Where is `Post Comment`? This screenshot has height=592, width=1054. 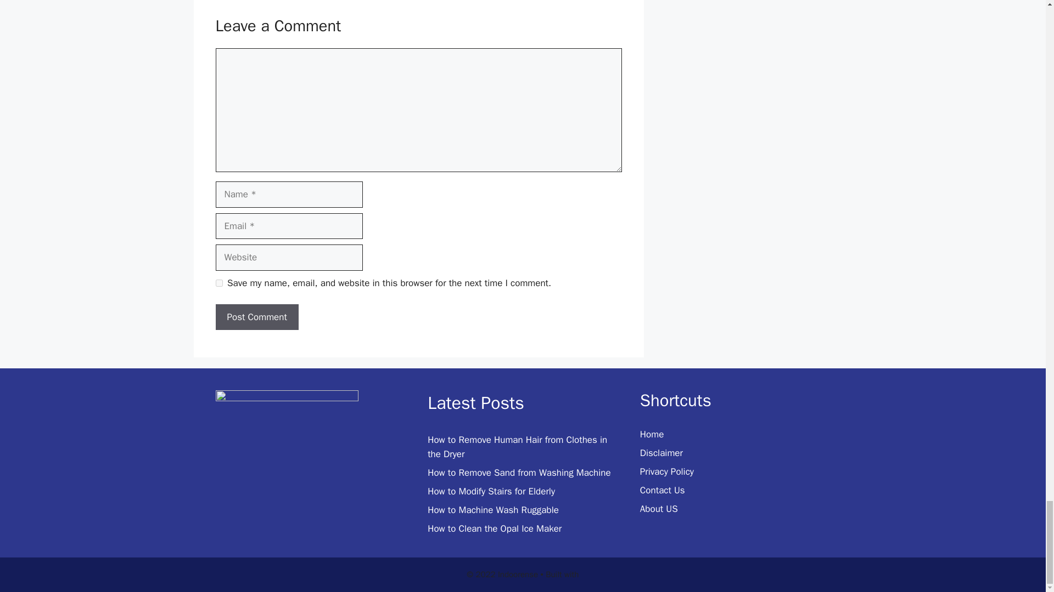 Post Comment is located at coordinates (256, 317).